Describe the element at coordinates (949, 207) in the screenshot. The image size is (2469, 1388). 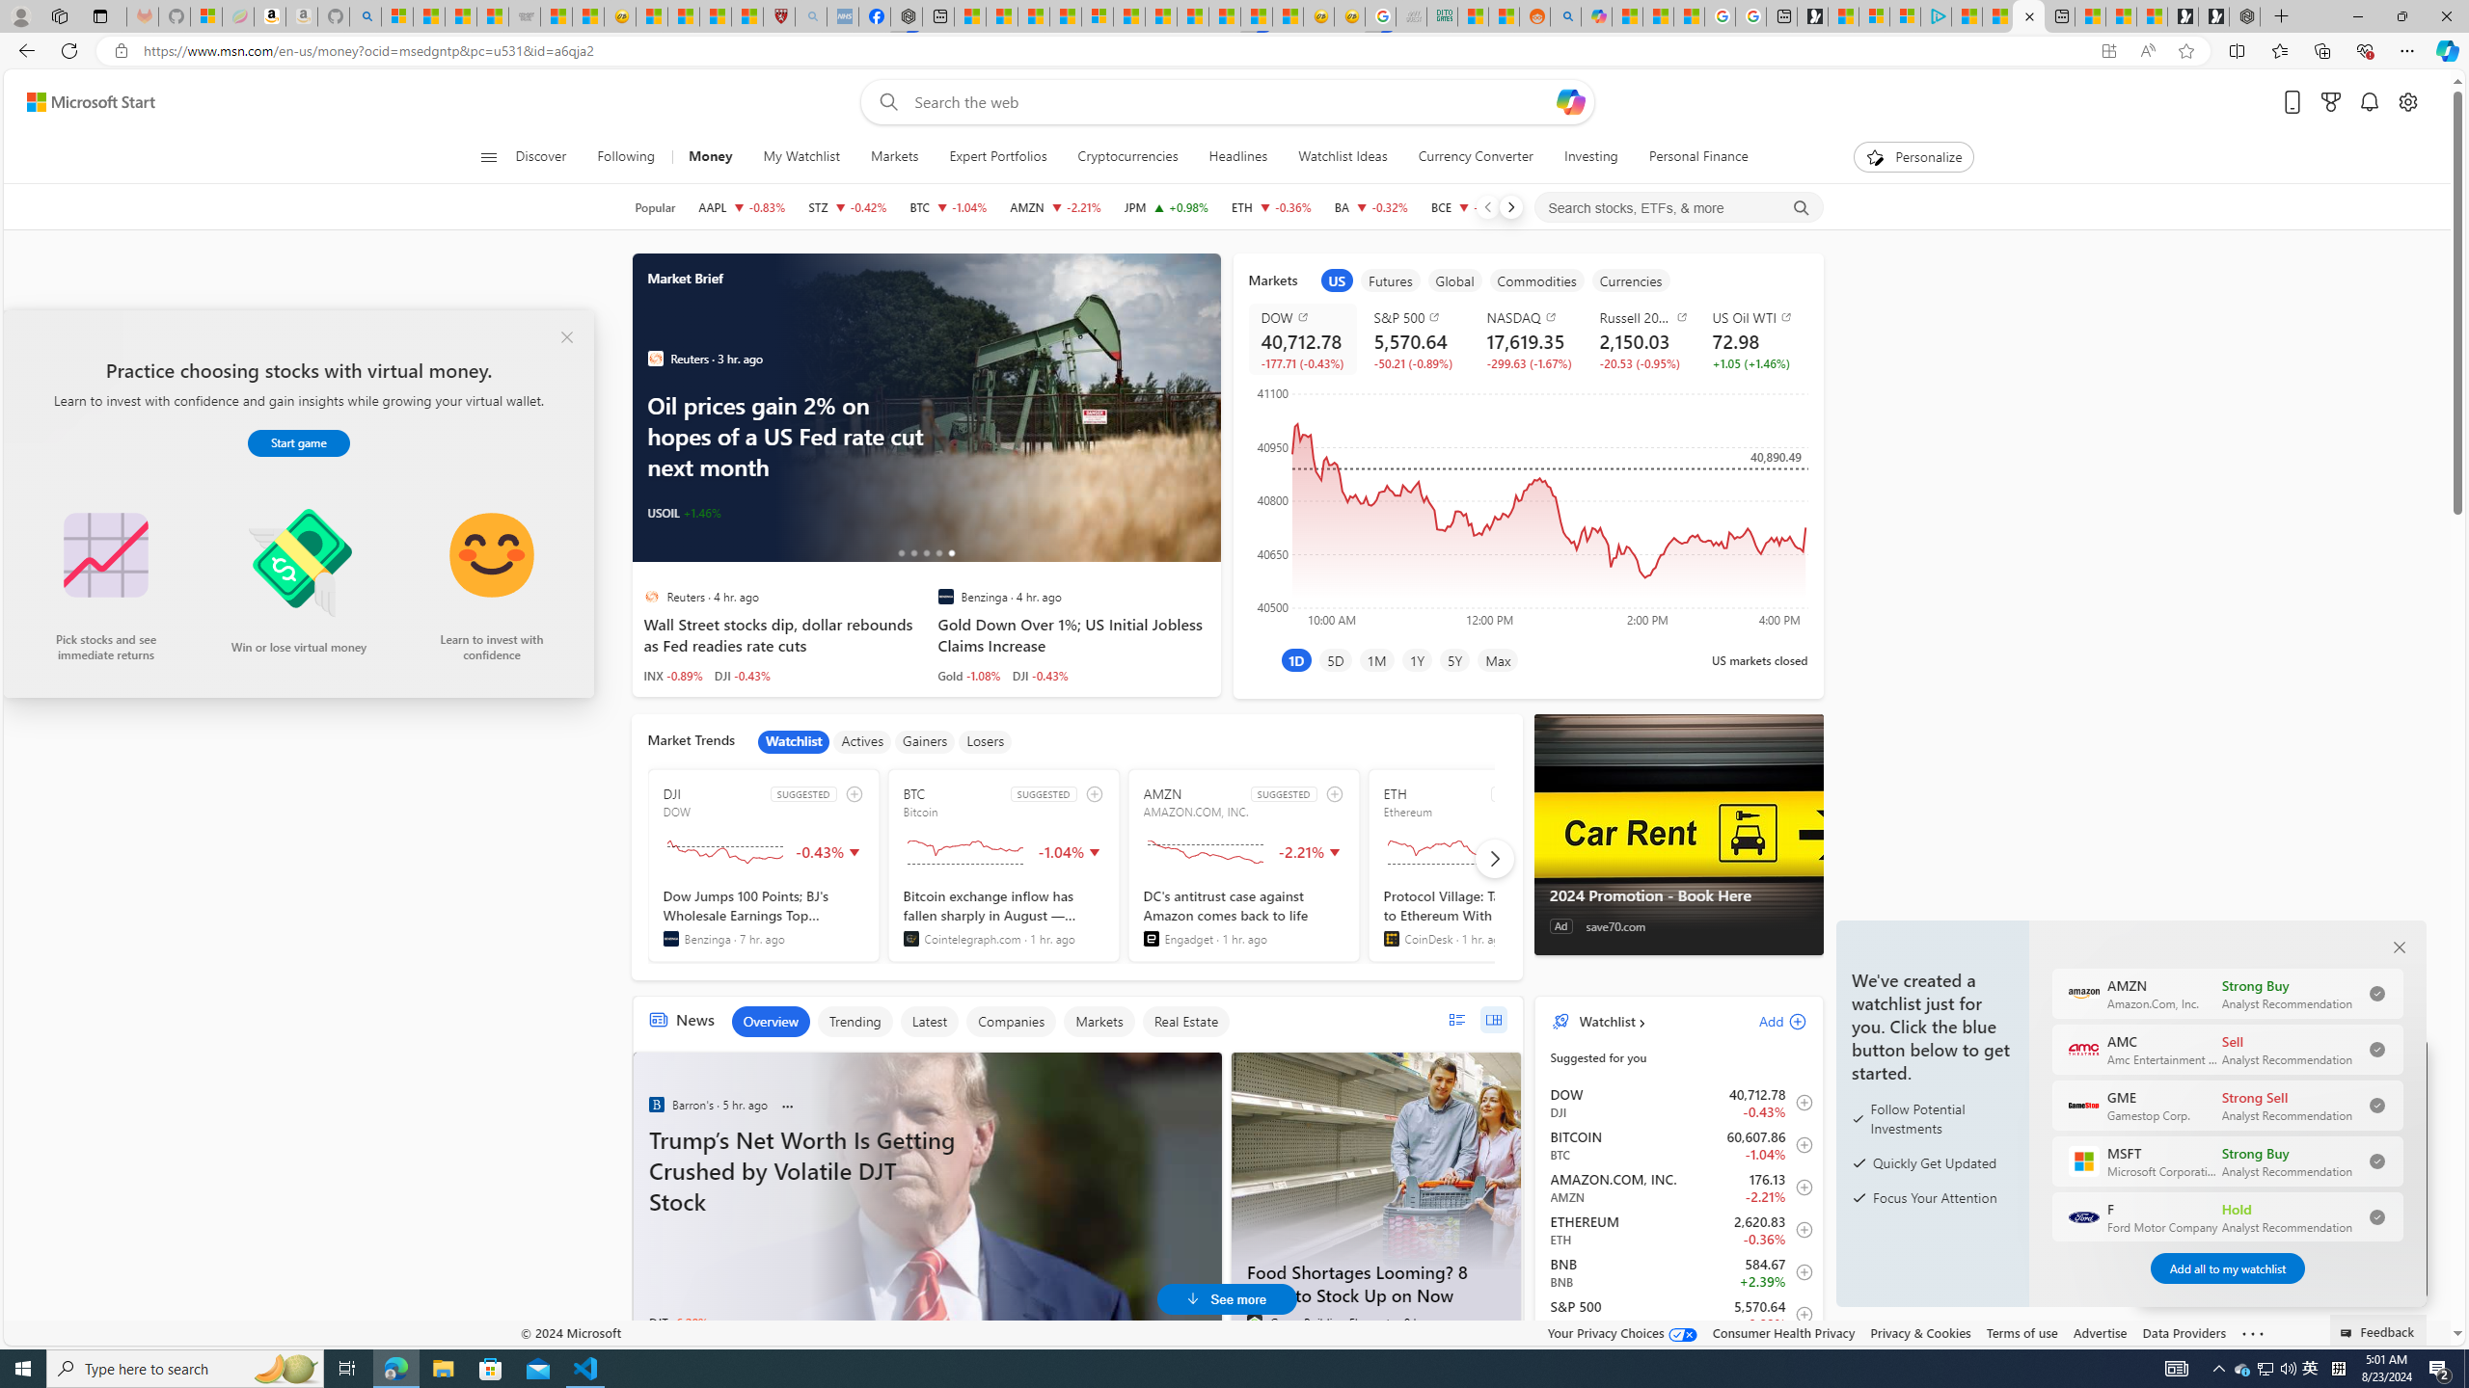
I see `BTC Bitcoin decrease 60,607.86 -629.74 -1.04%` at that location.